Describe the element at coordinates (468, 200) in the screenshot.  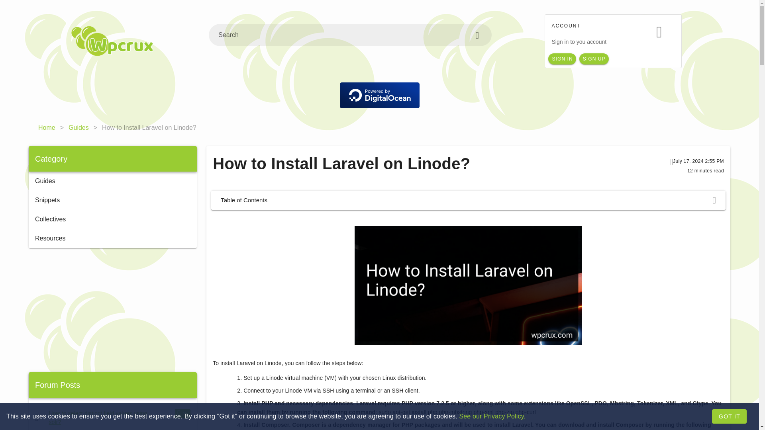
I see `Table of Contents` at that location.